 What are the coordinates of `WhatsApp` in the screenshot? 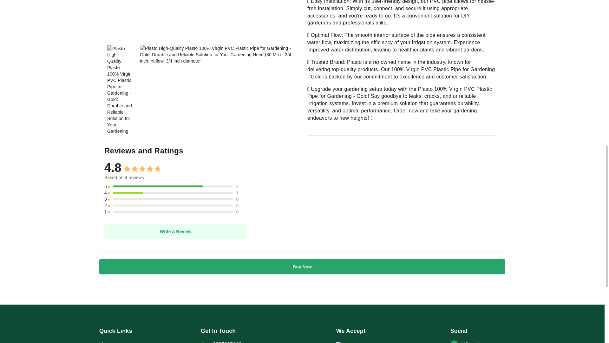 It's located at (478, 342).